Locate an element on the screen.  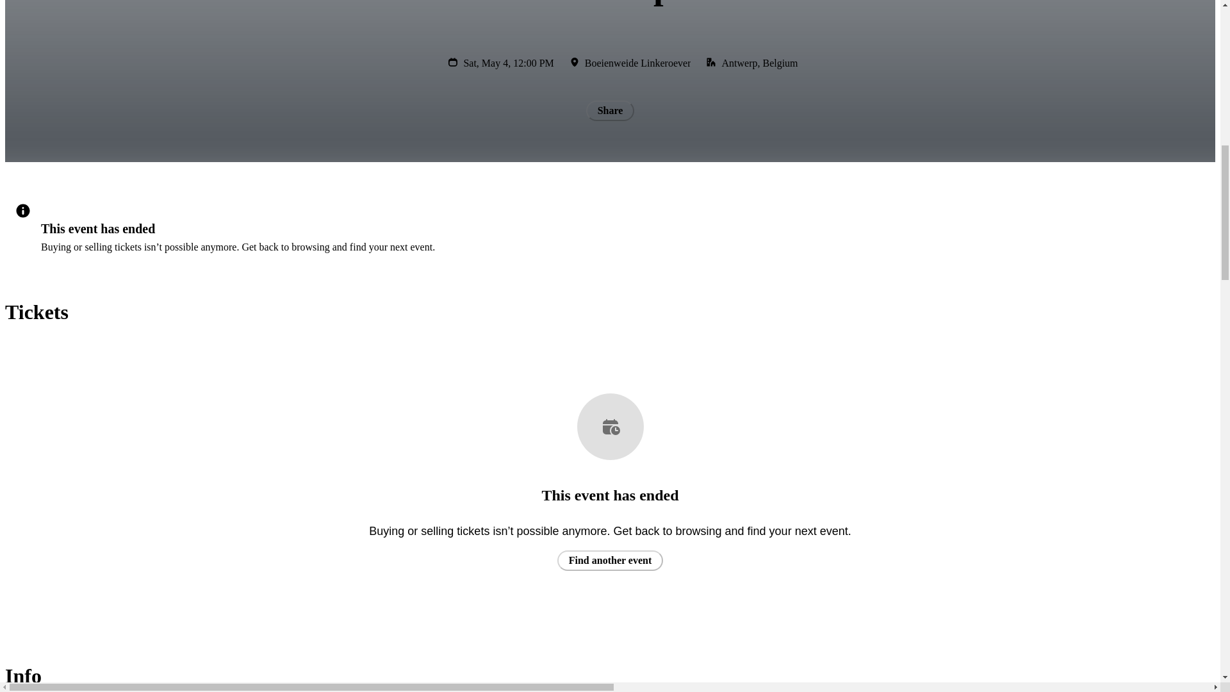
Boeienweide Linkeroever is located at coordinates (638, 63).